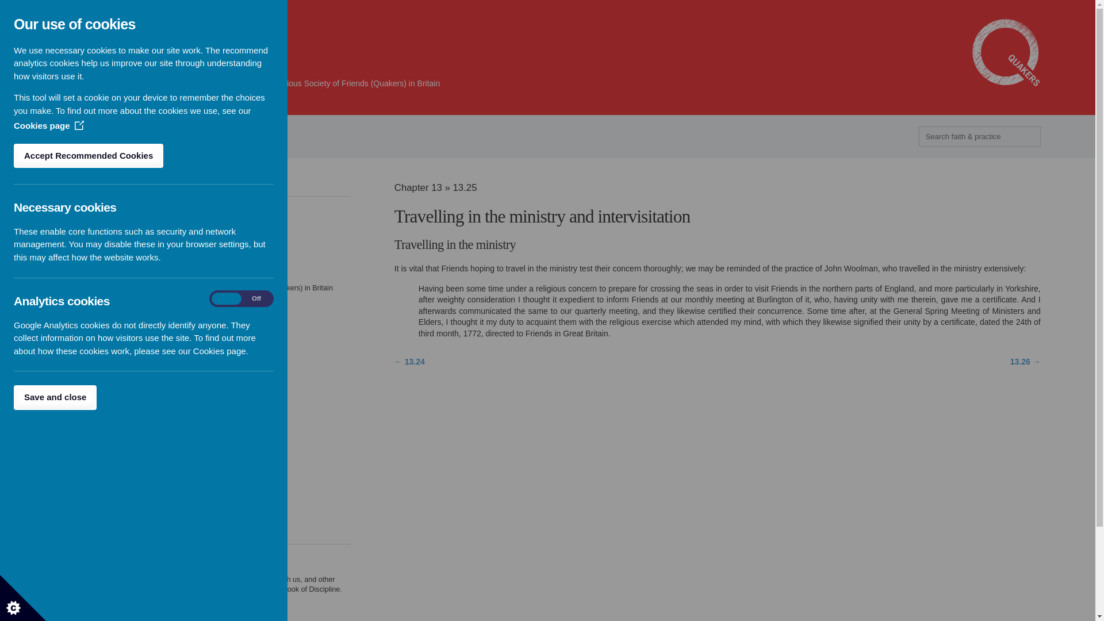 This screenshot has height=621, width=1104. What do you see at coordinates (1006, 53) in the screenshot?
I see `quaker.org.uk` at bounding box center [1006, 53].